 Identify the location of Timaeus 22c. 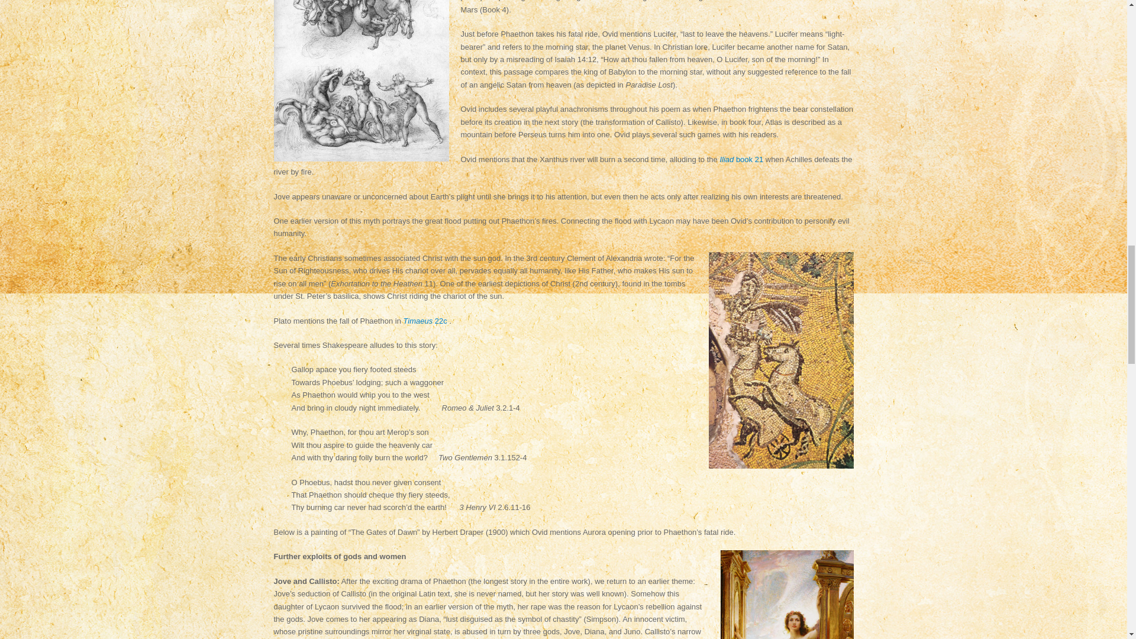
(425, 321).